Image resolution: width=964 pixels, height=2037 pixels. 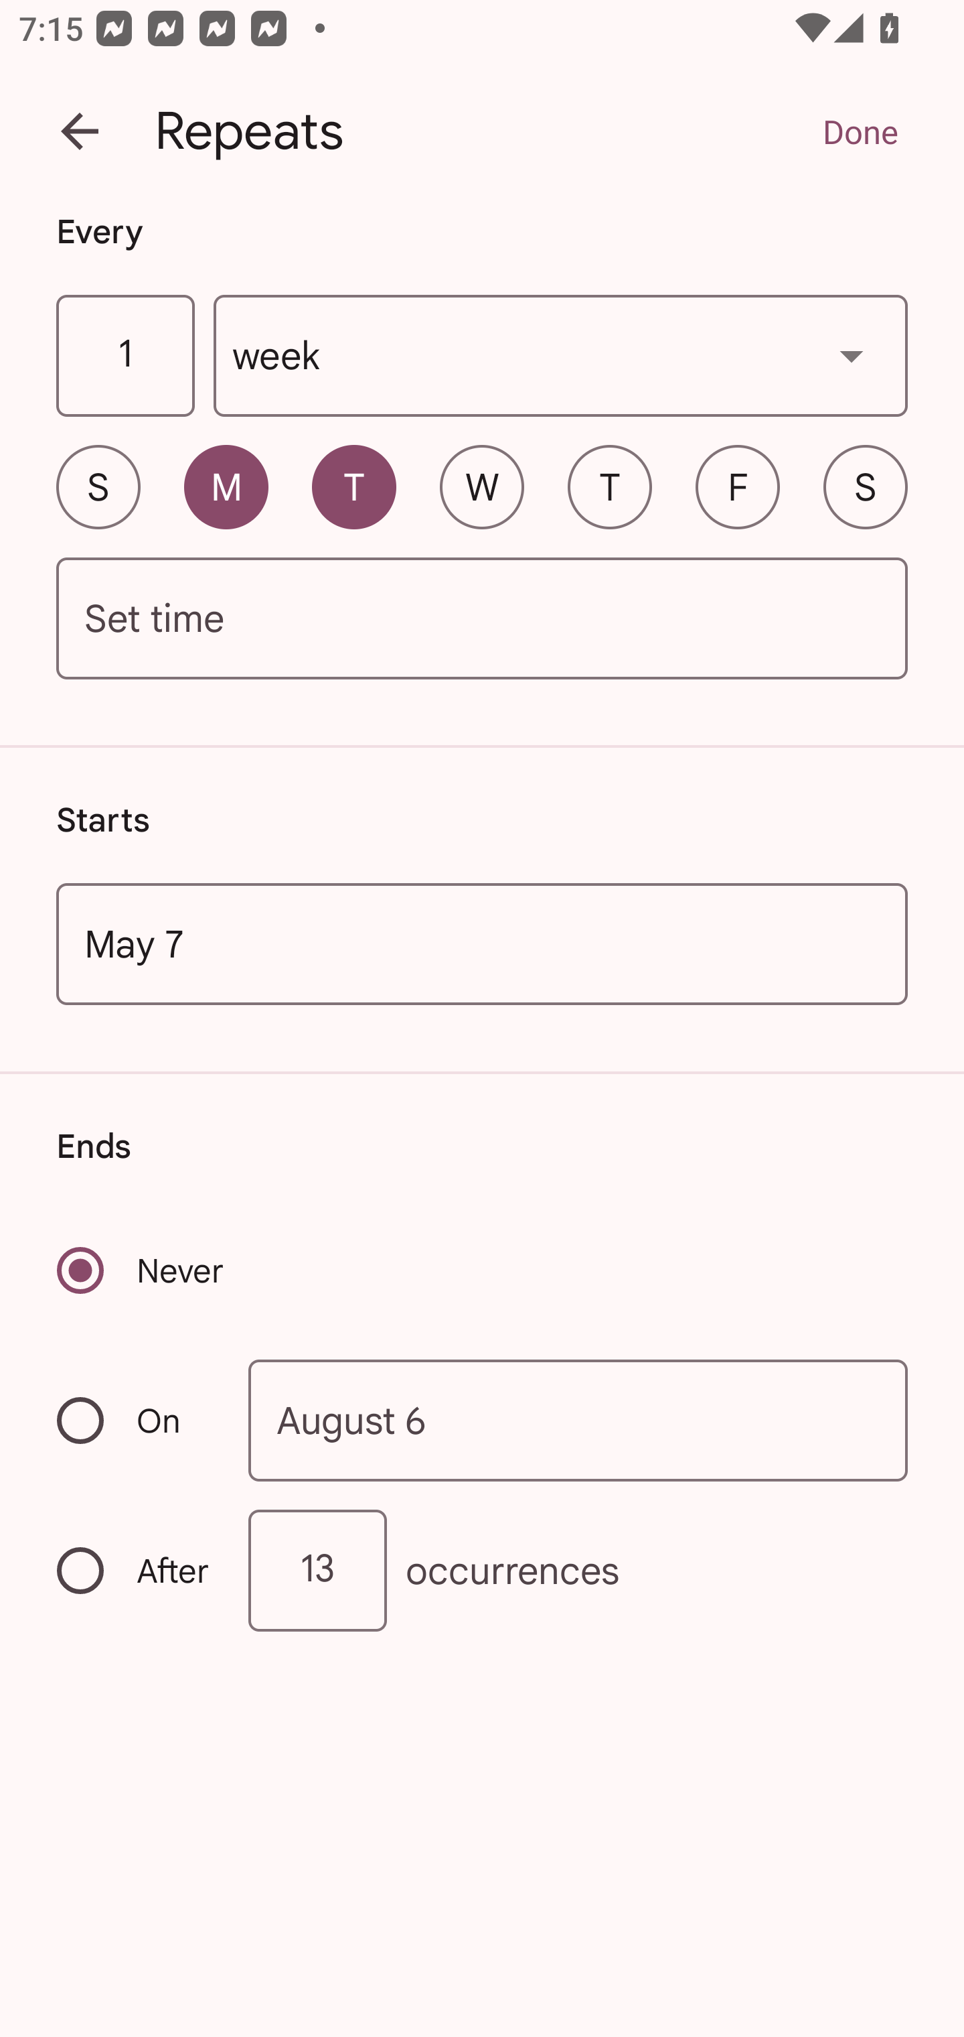 What do you see at coordinates (561, 356) in the screenshot?
I see `week` at bounding box center [561, 356].